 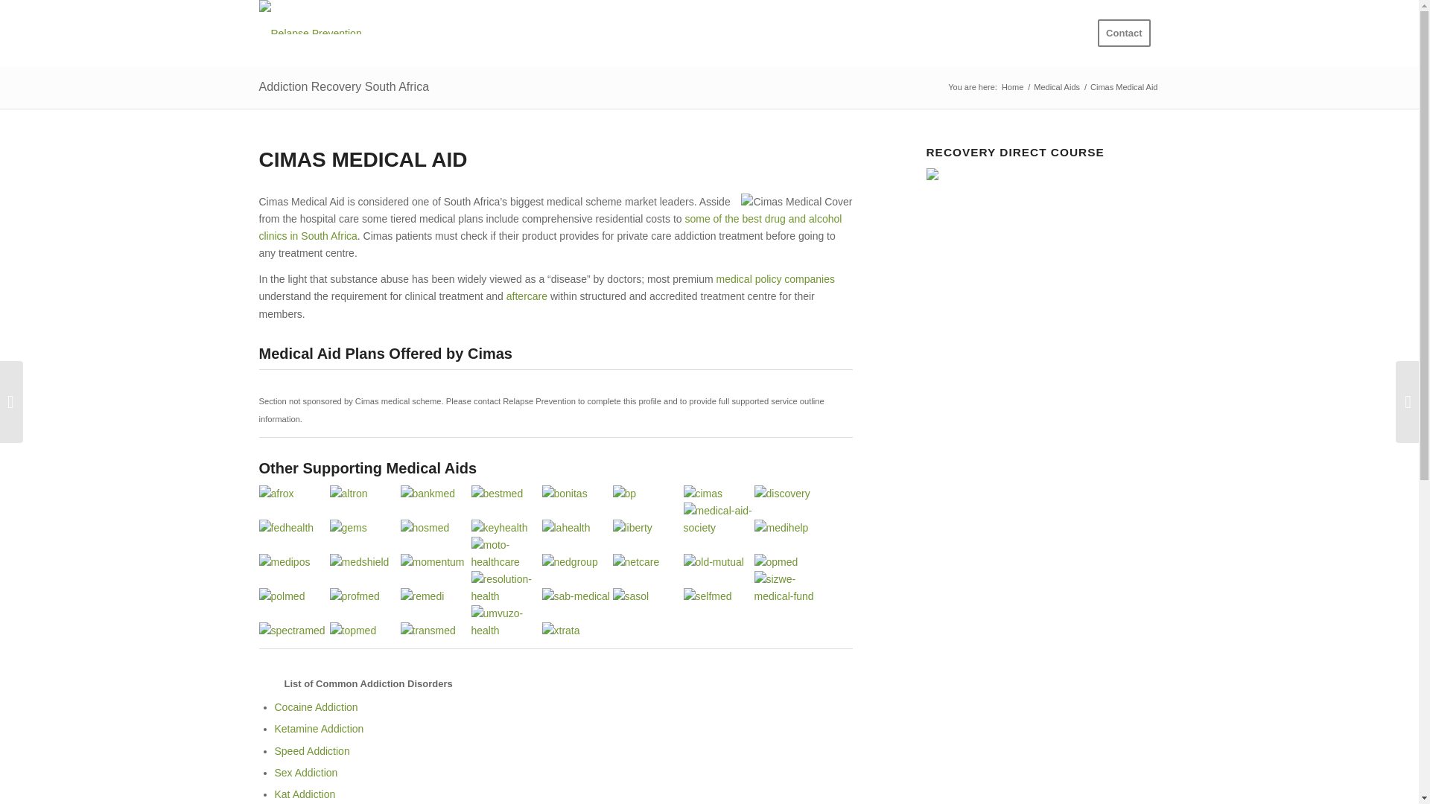 What do you see at coordinates (294, 528) in the screenshot?
I see `fedhealth` at bounding box center [294, 528].